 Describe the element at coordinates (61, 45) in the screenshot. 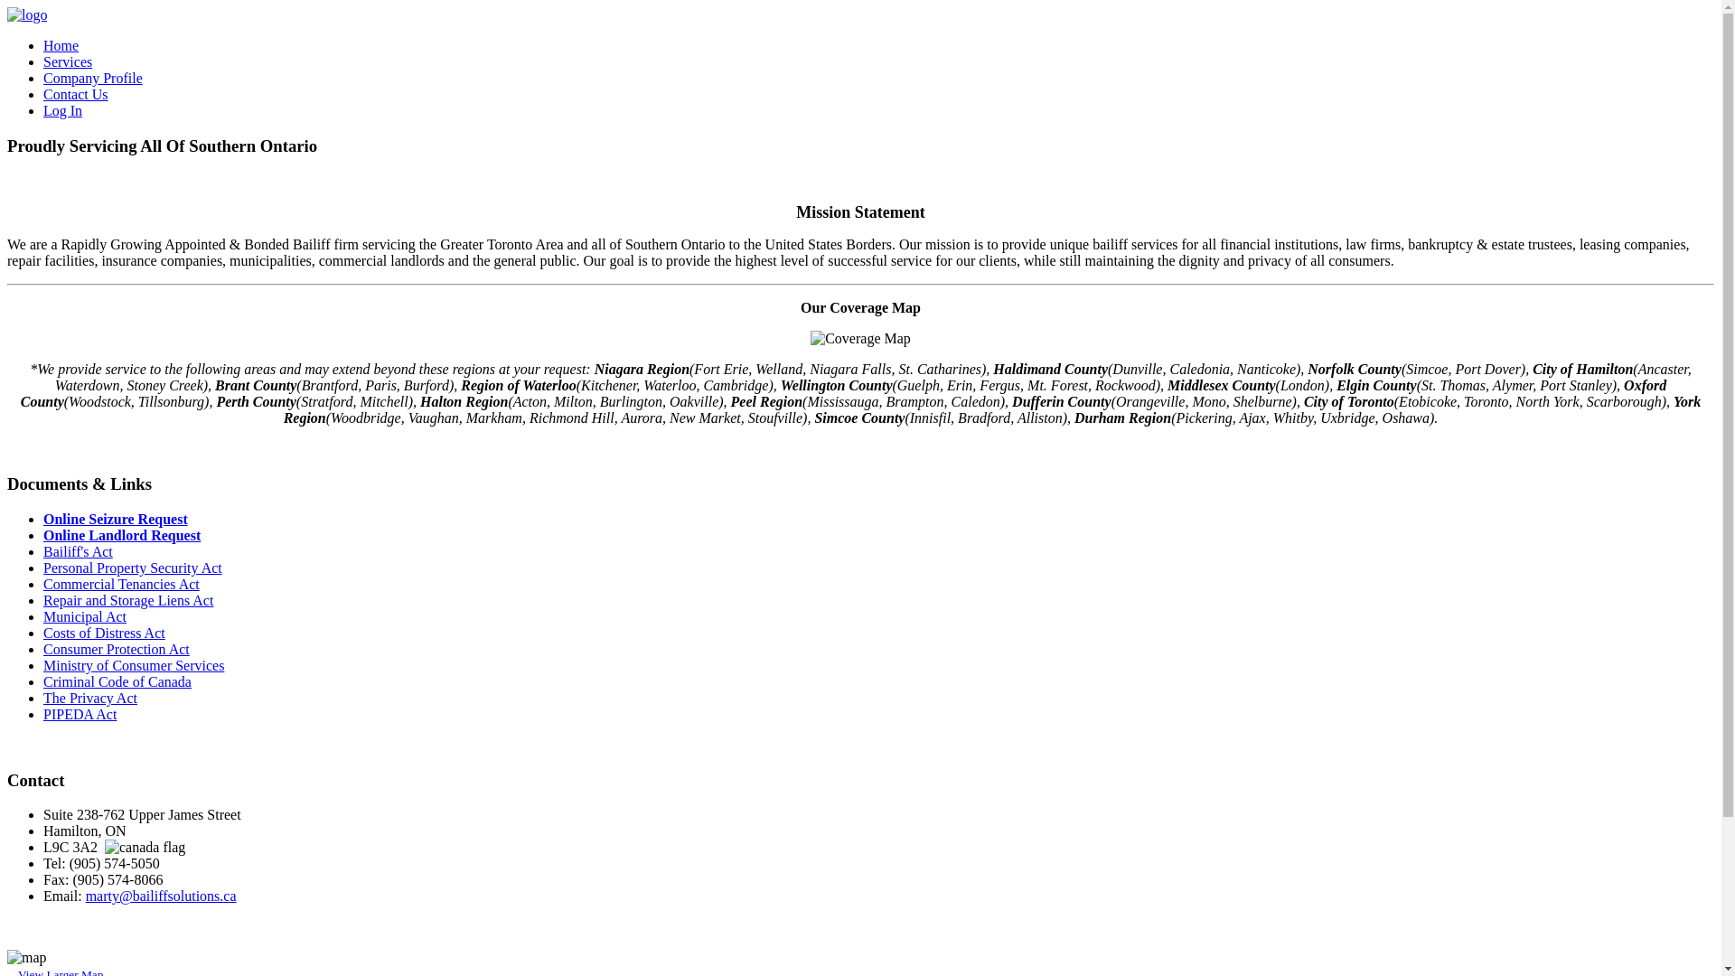

I see `Home` at that location.